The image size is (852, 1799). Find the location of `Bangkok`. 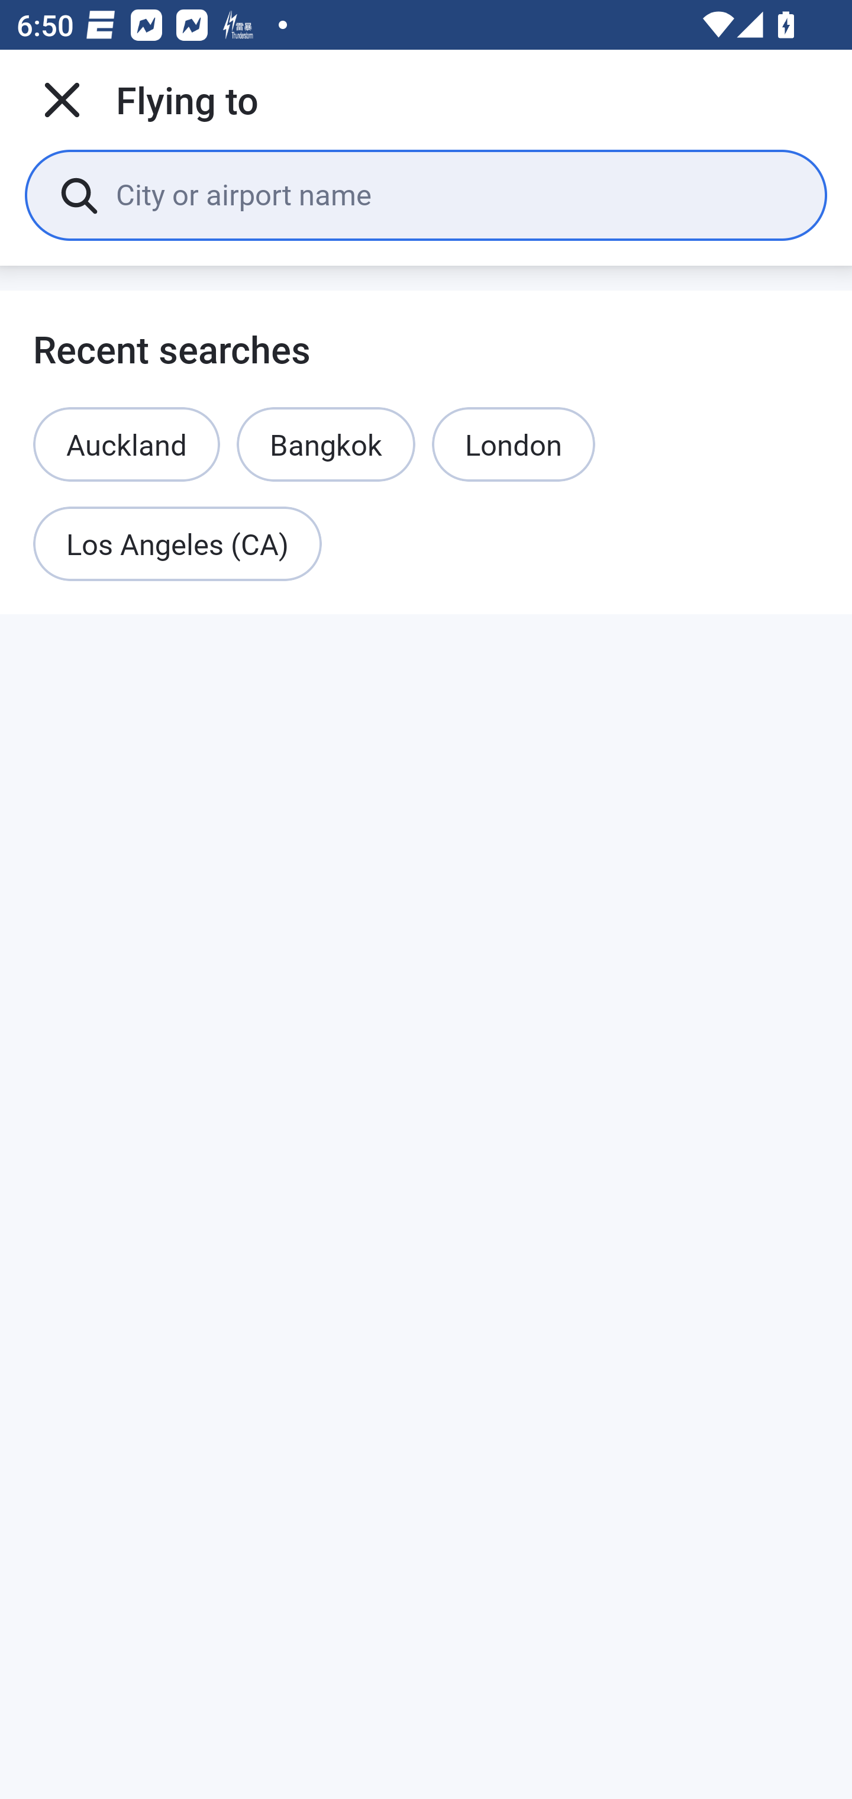

Bangkok is located at coordinates (326, 444).